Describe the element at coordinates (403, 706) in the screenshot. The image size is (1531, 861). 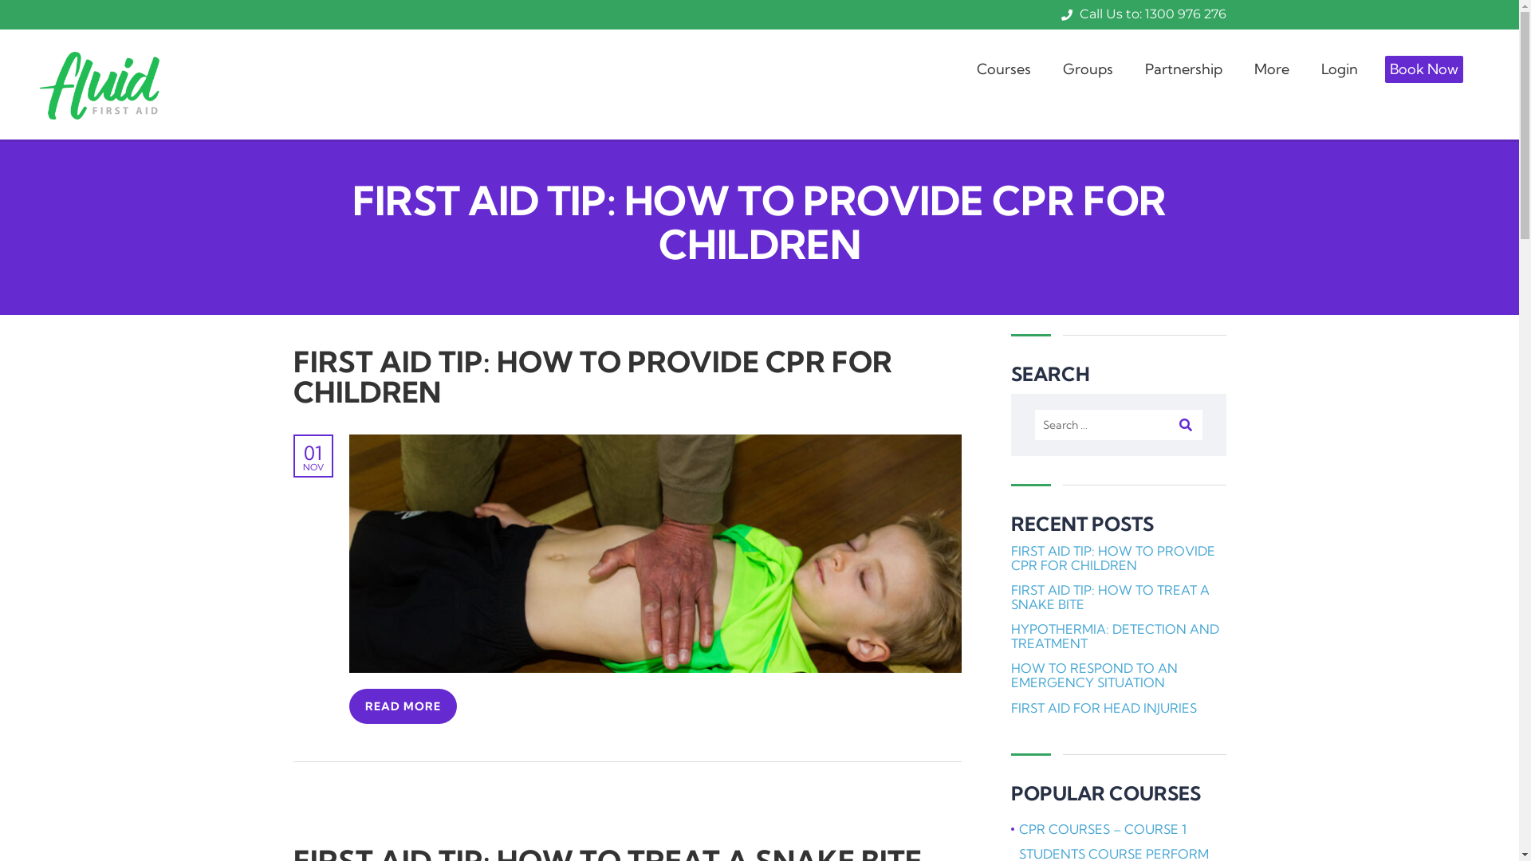
I see `READ MORE` at that location.